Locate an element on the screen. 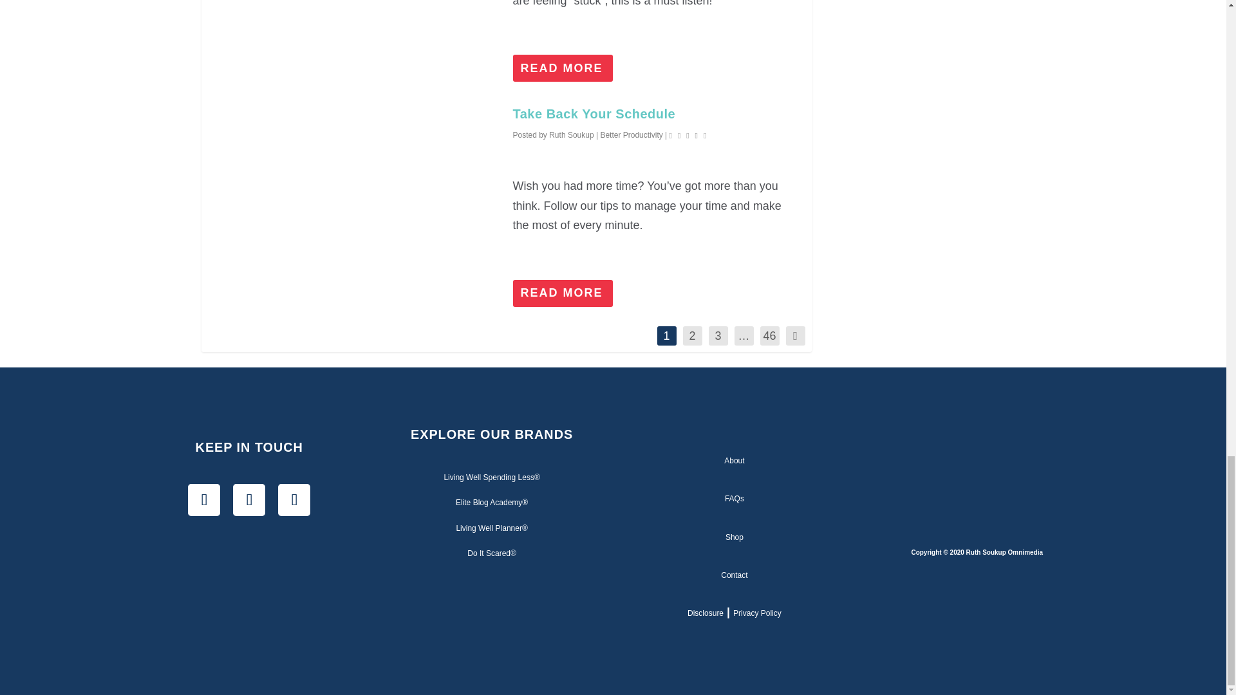 Image resolution: width=1236 pixels, height=695 pixels. Posts by Ruth Soukup is located at coordinates (570, 135).